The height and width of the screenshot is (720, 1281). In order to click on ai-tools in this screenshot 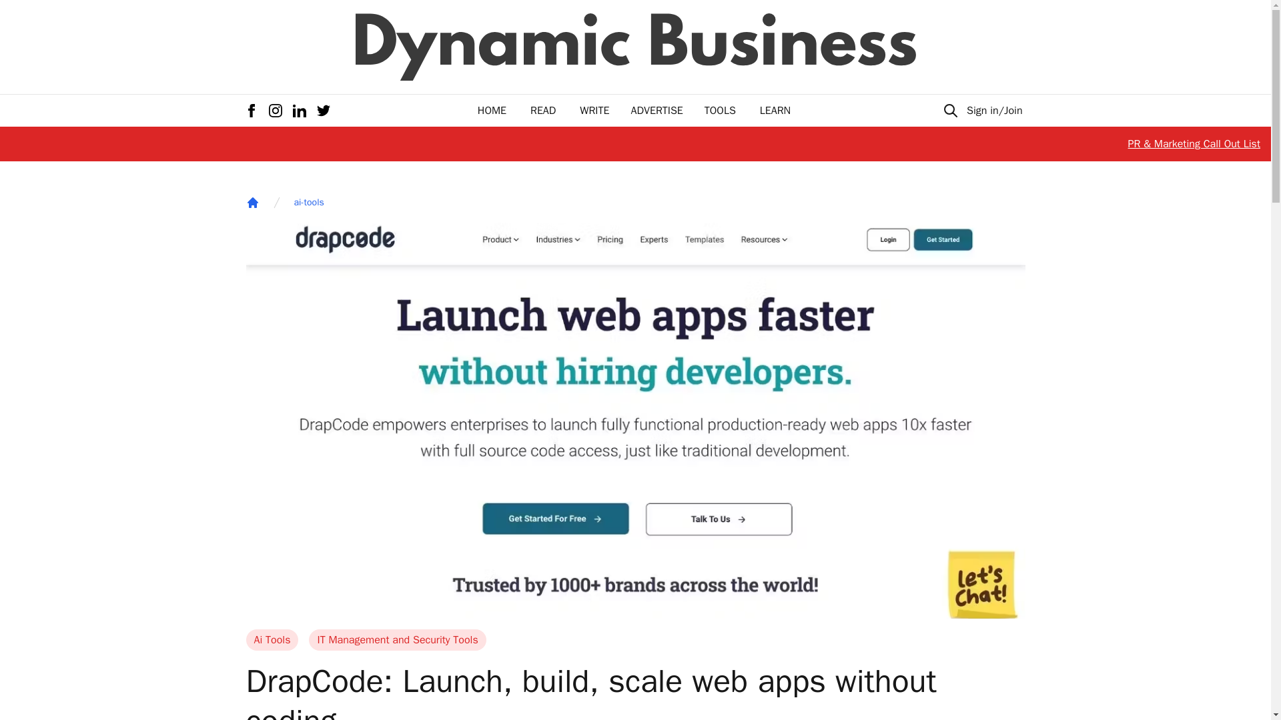, I will do `click(308, 203)`.